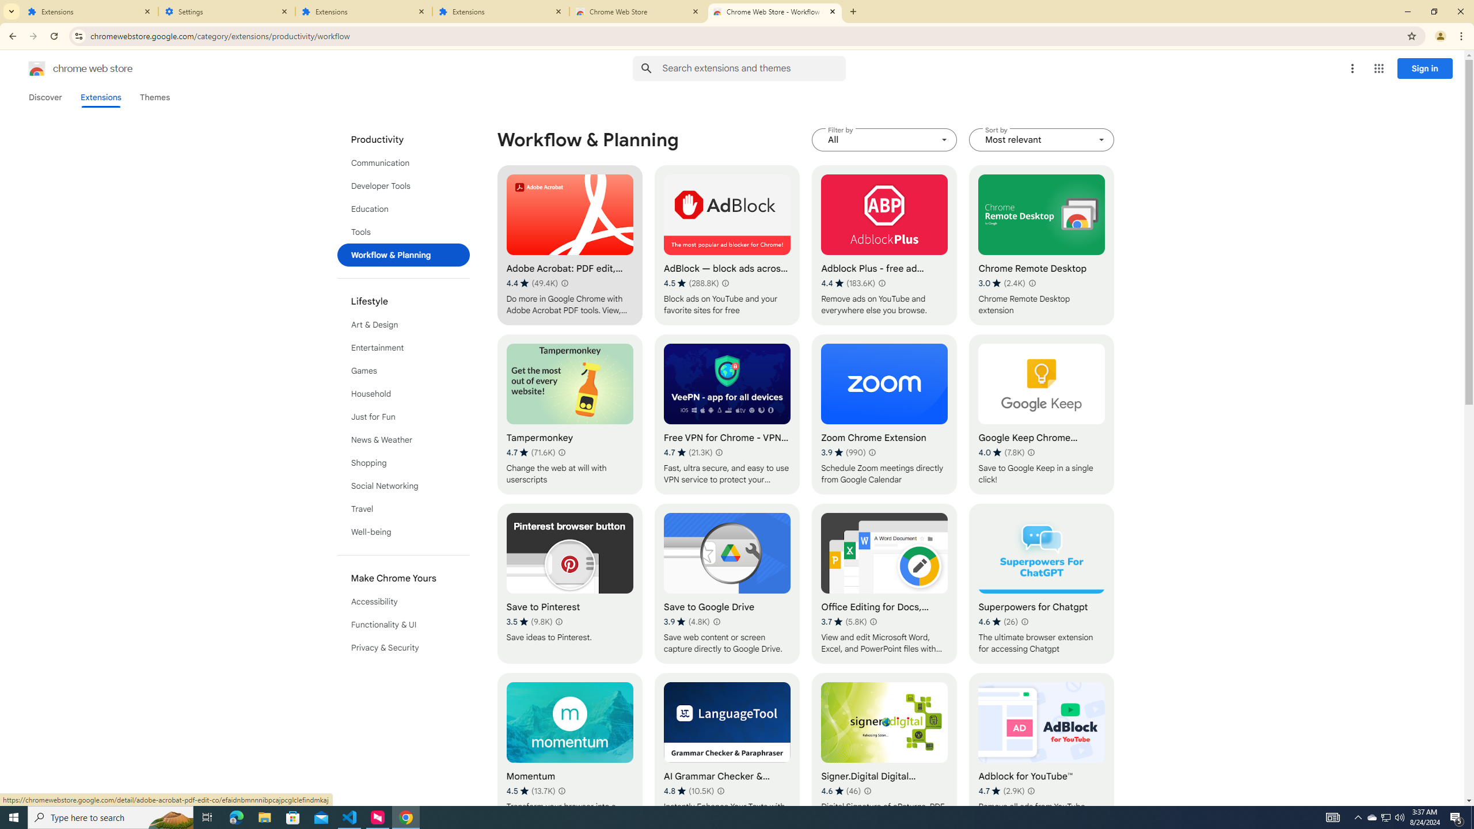  What do you see at coordinates (404, 208) in the screenshot?
I see `Education` at bounding box center [404, 208].